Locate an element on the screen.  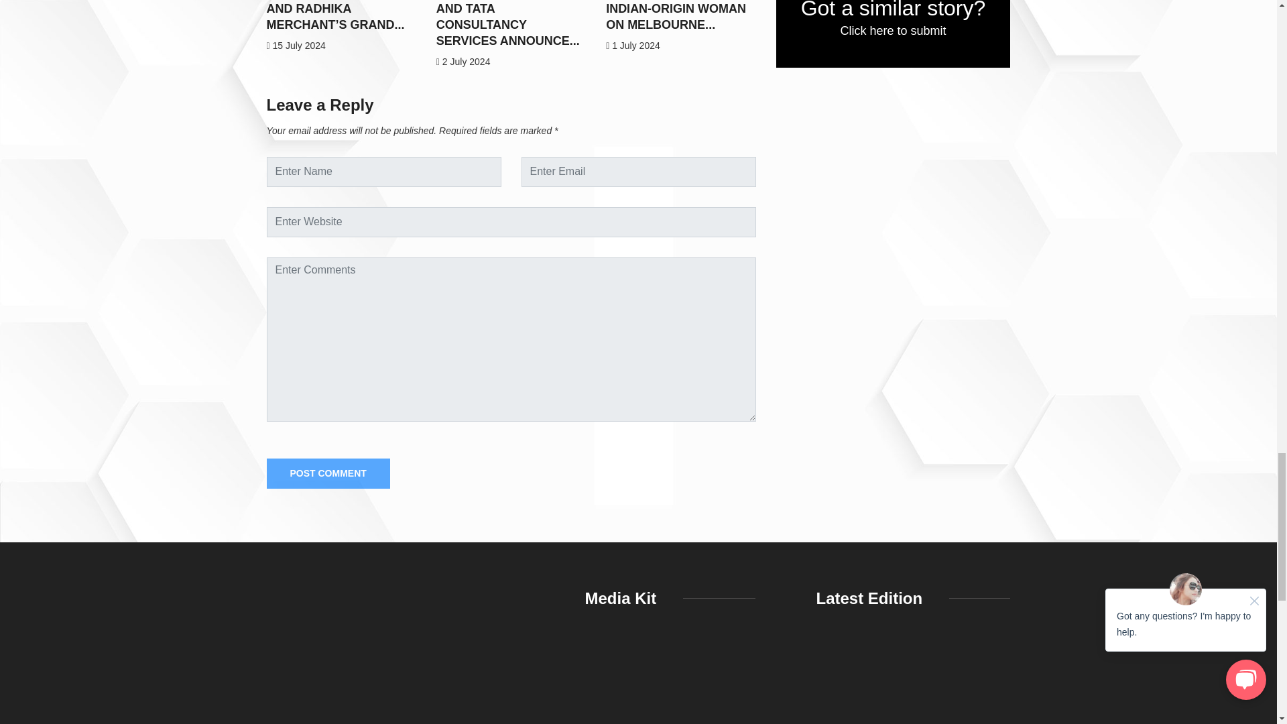
Post Comment is located at coordinates (328, 473).